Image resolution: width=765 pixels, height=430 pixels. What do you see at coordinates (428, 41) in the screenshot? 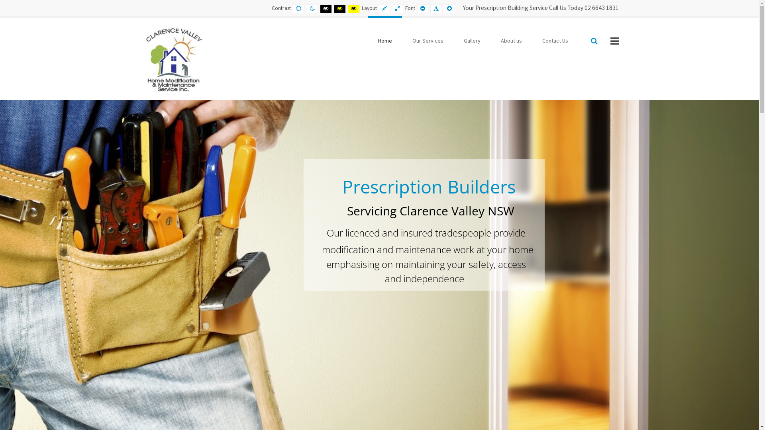
I see `Our Services` at bounding box center [428, 41].